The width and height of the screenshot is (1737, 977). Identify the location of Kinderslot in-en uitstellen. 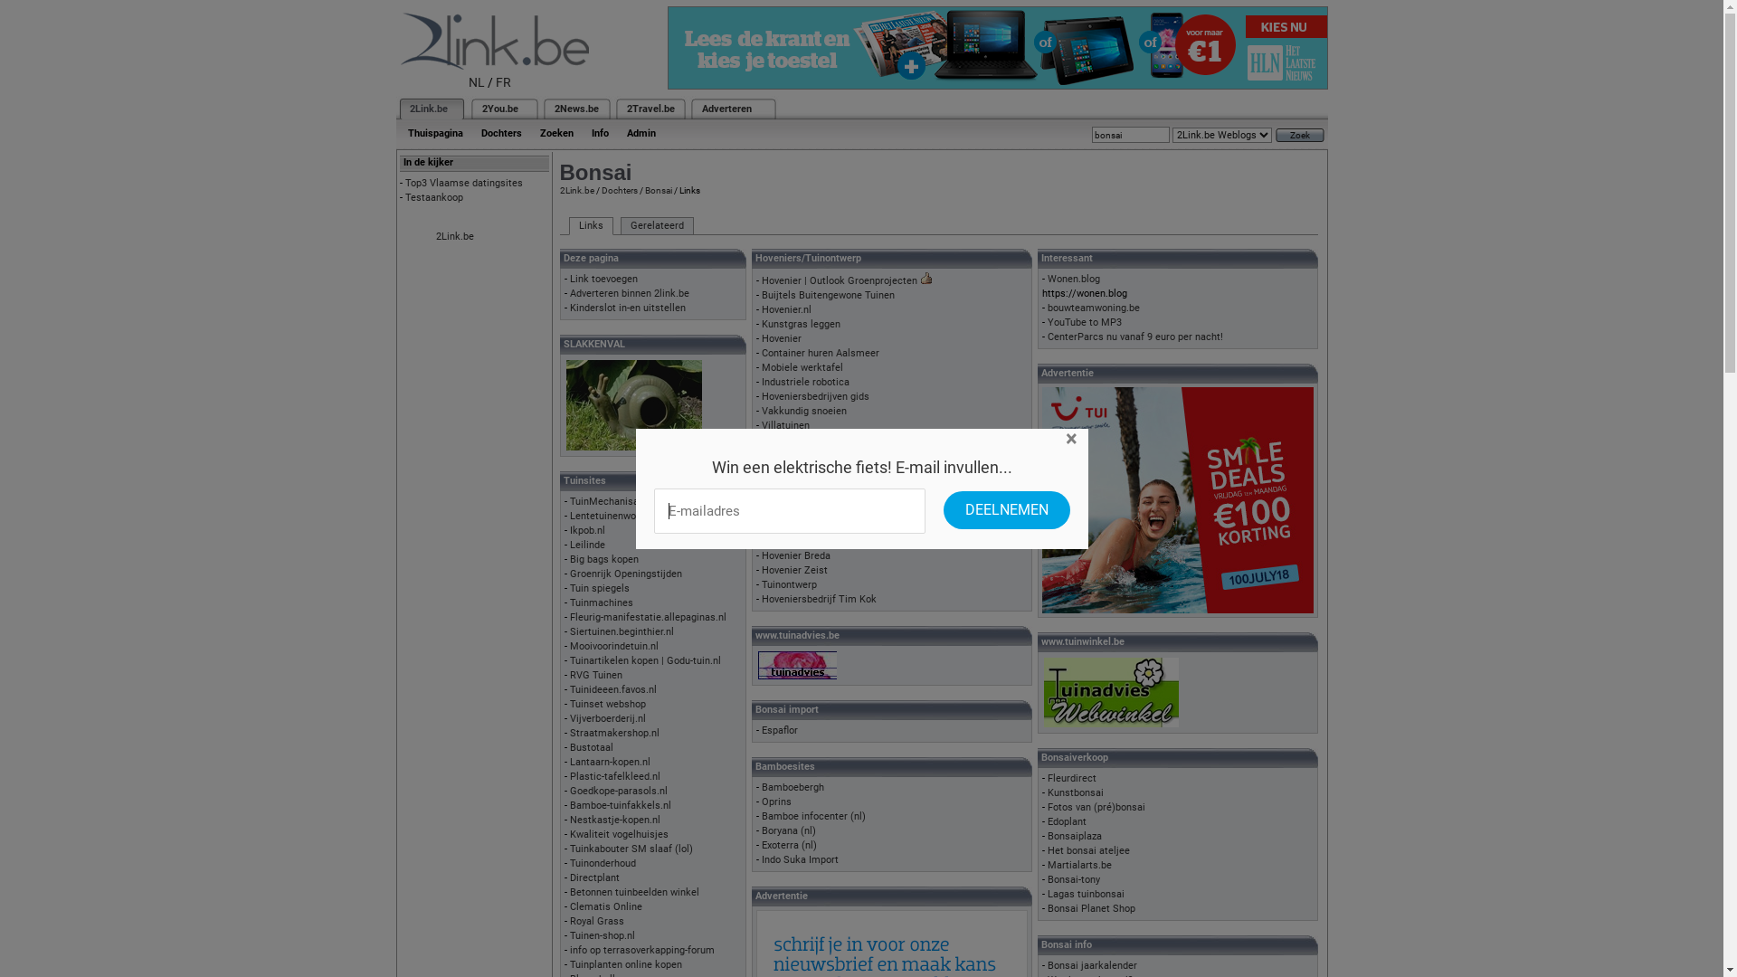
(628, 308).